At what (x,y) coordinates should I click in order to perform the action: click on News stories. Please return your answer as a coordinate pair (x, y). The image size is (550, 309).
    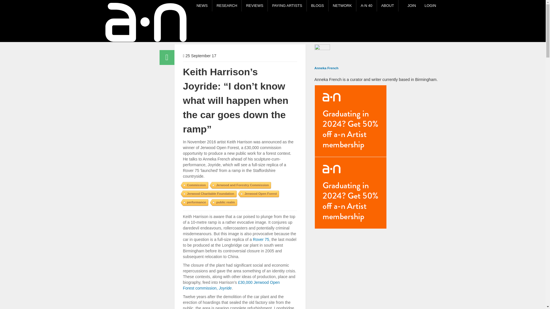
    Looking at the image, I should click on (202, 6).